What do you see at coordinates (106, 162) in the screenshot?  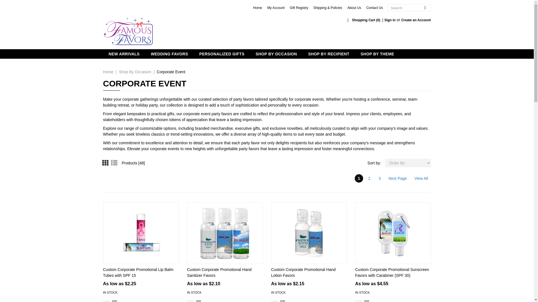 I see `Grid View` at bounding box center [106, 162].